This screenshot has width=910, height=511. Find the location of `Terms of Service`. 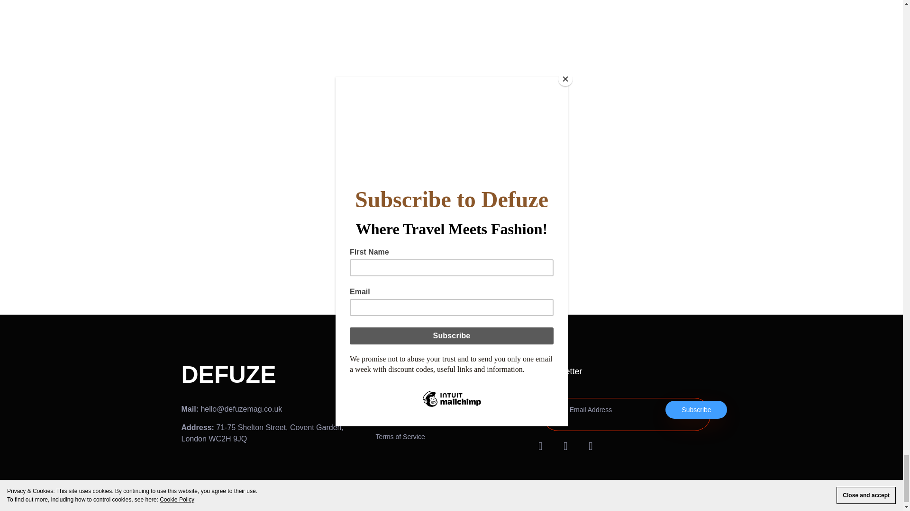

Terms of Service is located at coordinates (409, 437).